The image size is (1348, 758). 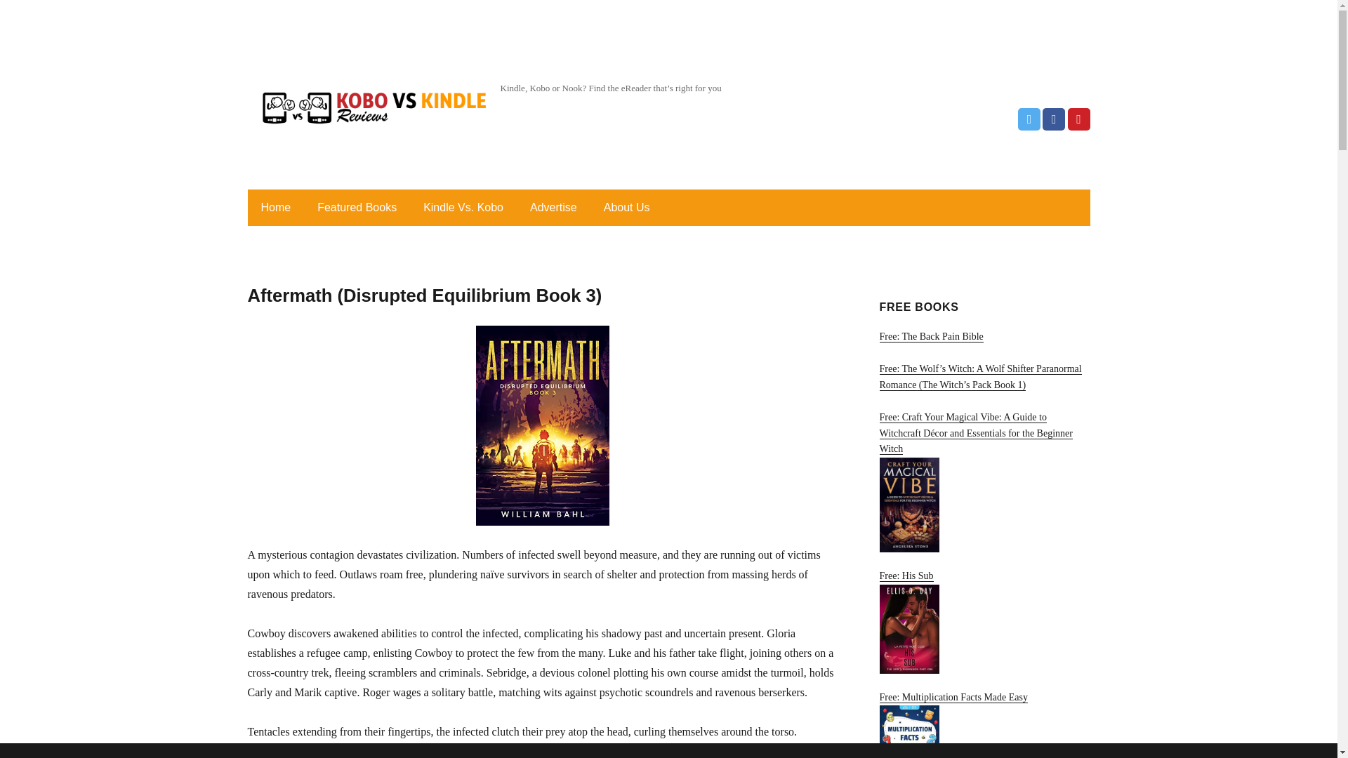 What do you see at coordinates (1078, 119) in the screenshot?
I see `Pinterest` at bounding box center [1078, 119].